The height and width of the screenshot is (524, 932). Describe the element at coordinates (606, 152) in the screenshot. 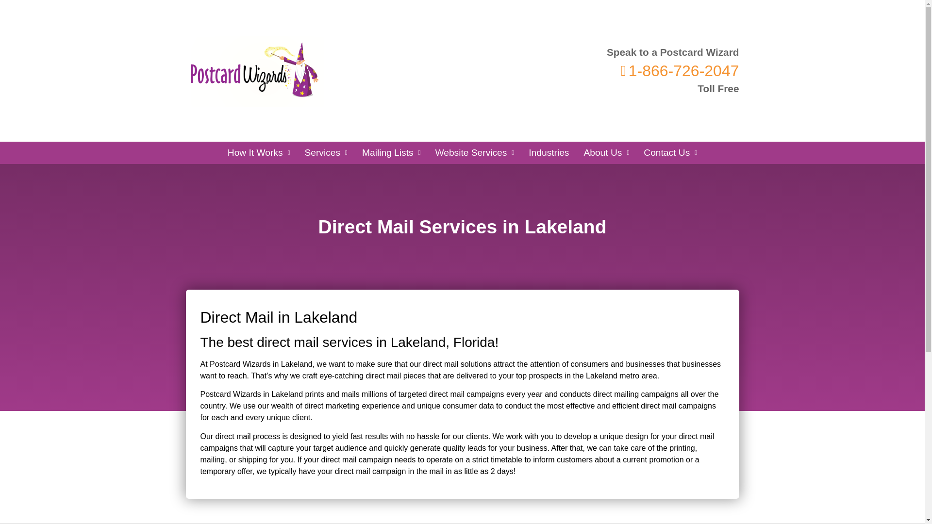

I see `About Us` at that location.